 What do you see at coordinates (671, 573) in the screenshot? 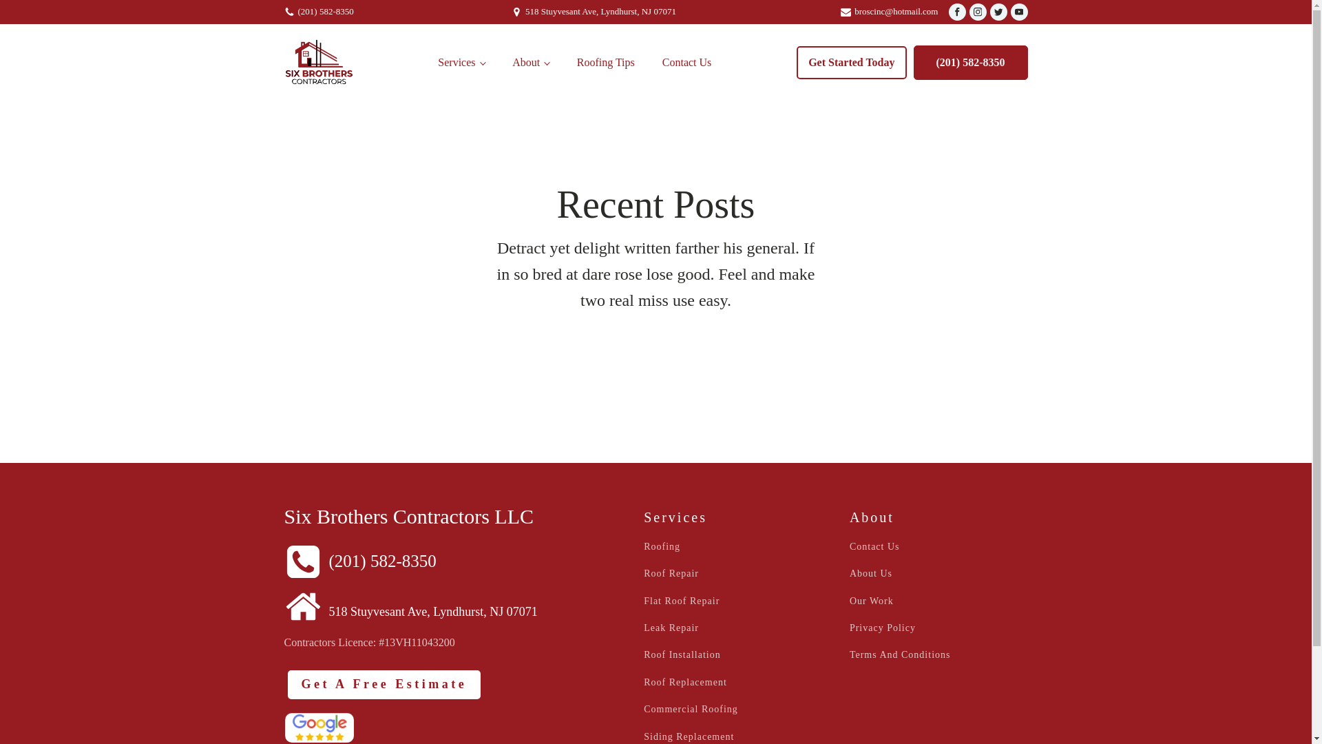
I see `Roof Repair` at bounding box center [671, 573].